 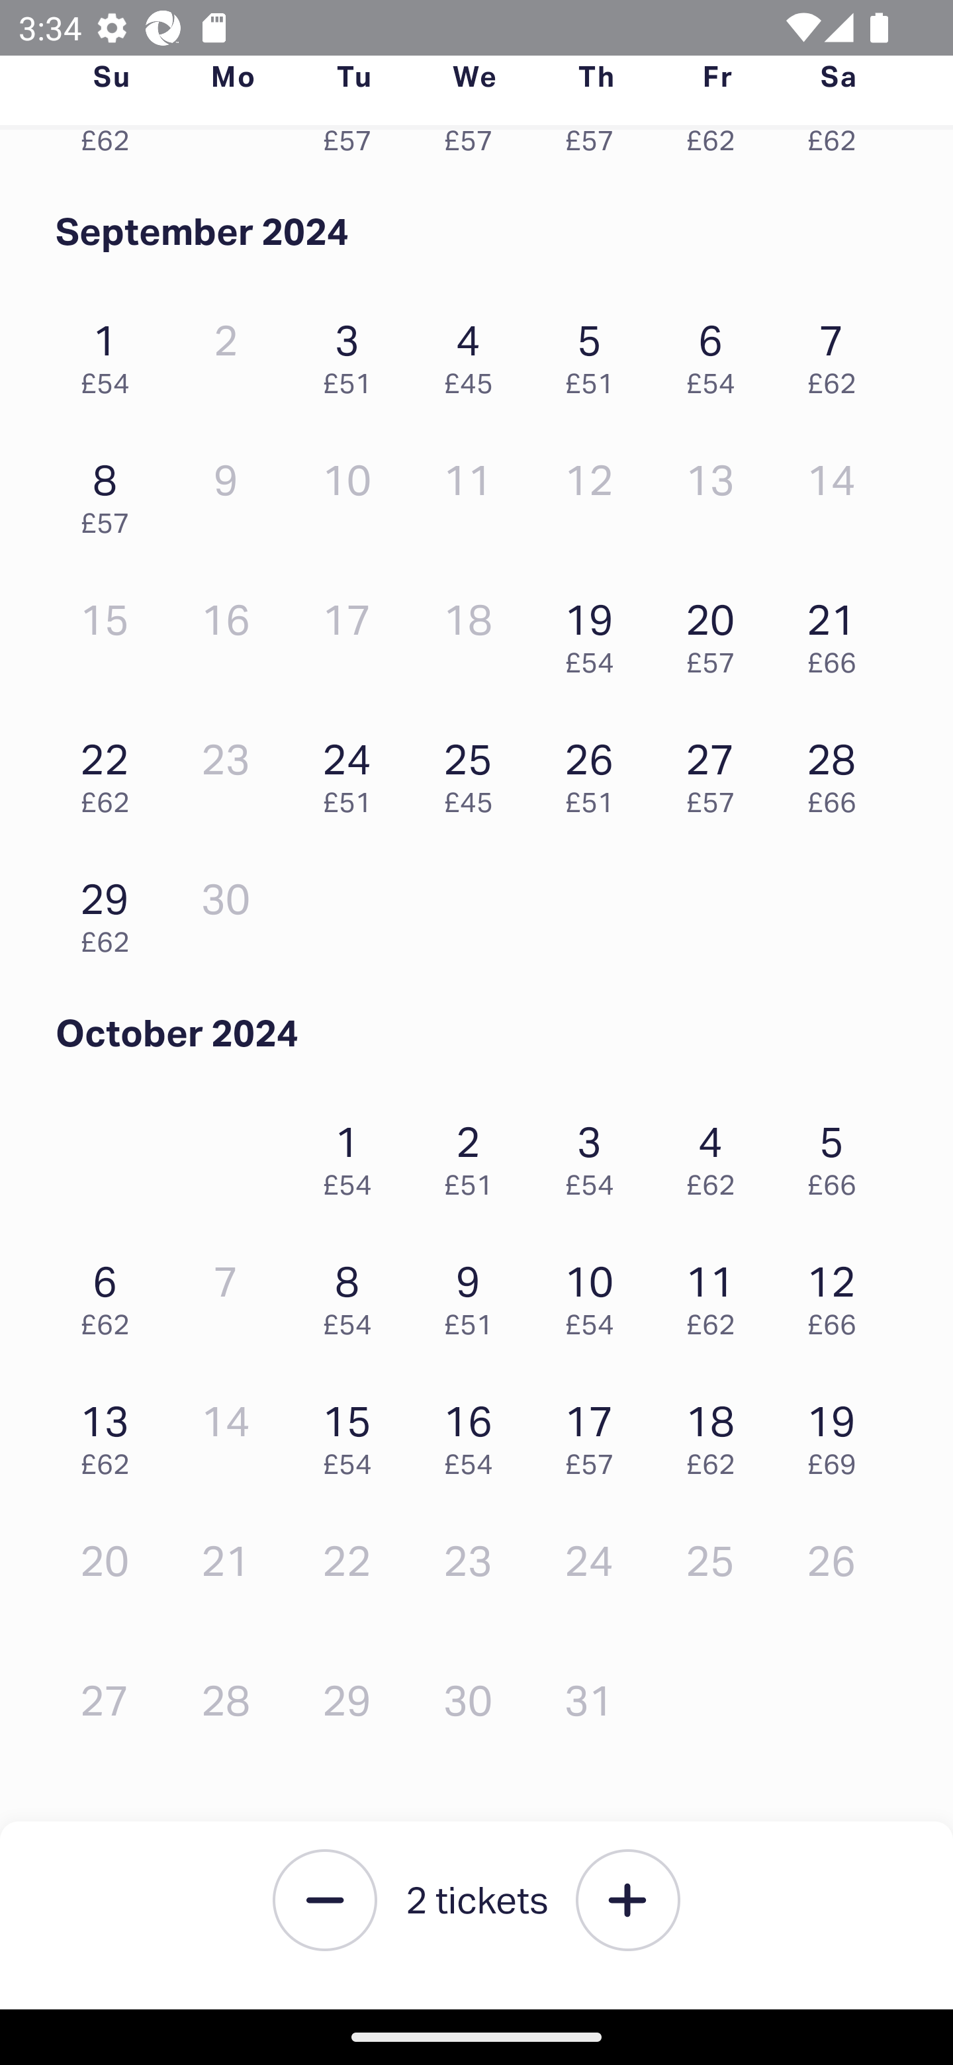 What do you see at coordinates (838, 771) in the screenshot?
I see `28 £66` at bounding box center [838, 771].